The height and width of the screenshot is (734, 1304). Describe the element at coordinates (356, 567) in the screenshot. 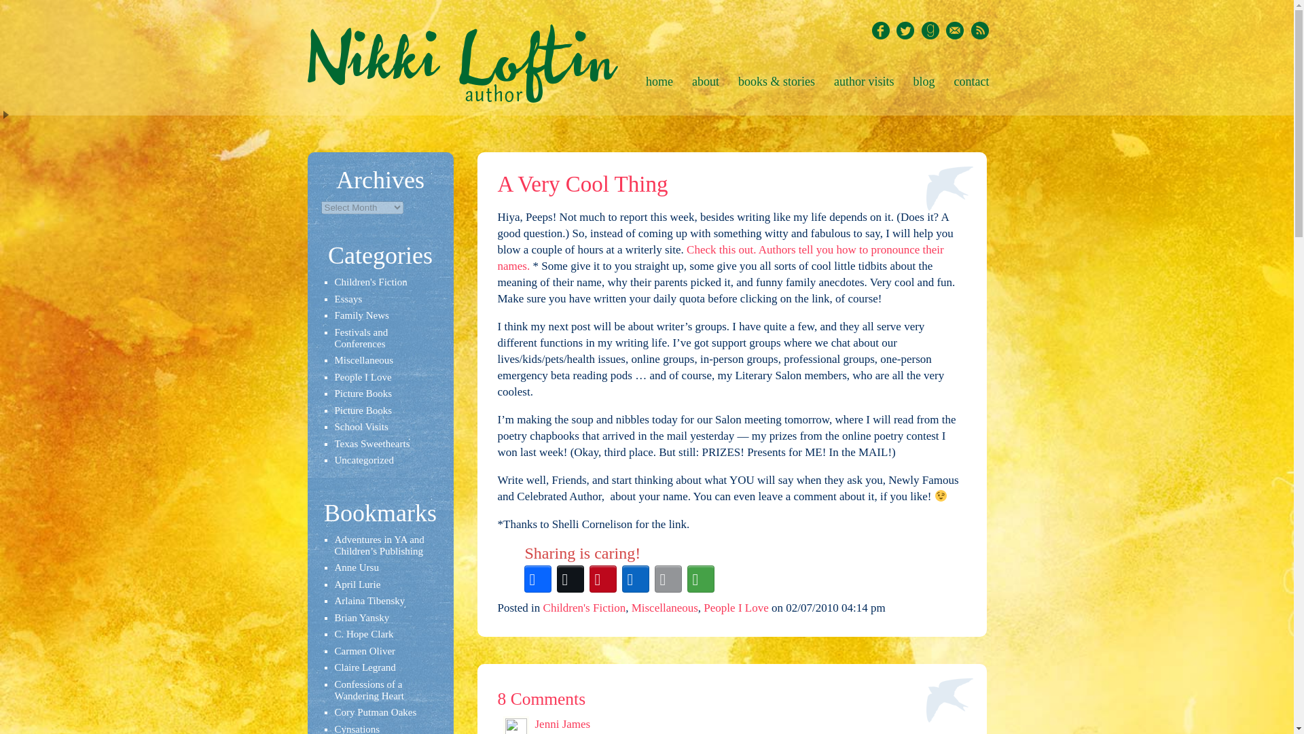

I see `Anne Ursu` at that location.